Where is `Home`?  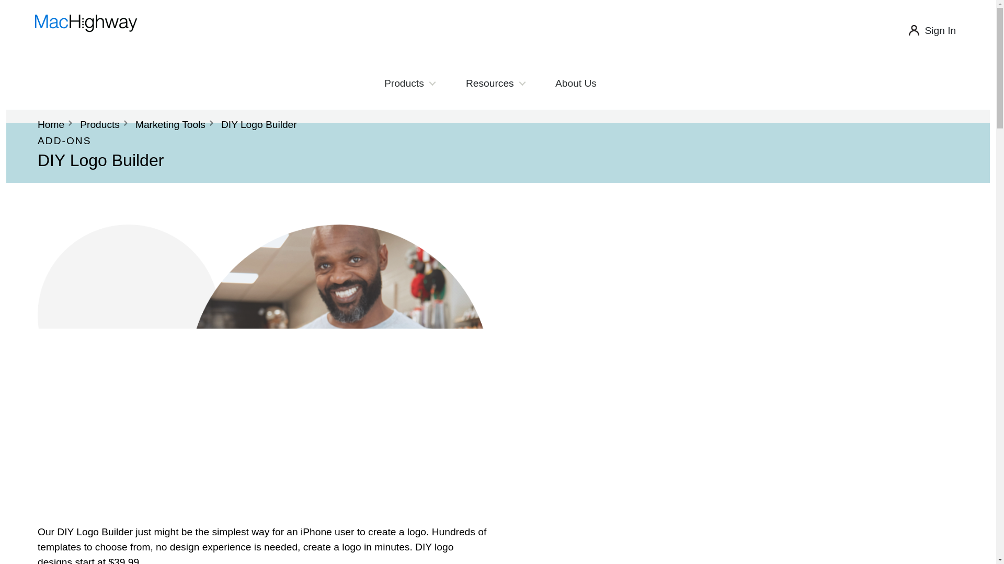
Home is located at coordinates (51, 124).